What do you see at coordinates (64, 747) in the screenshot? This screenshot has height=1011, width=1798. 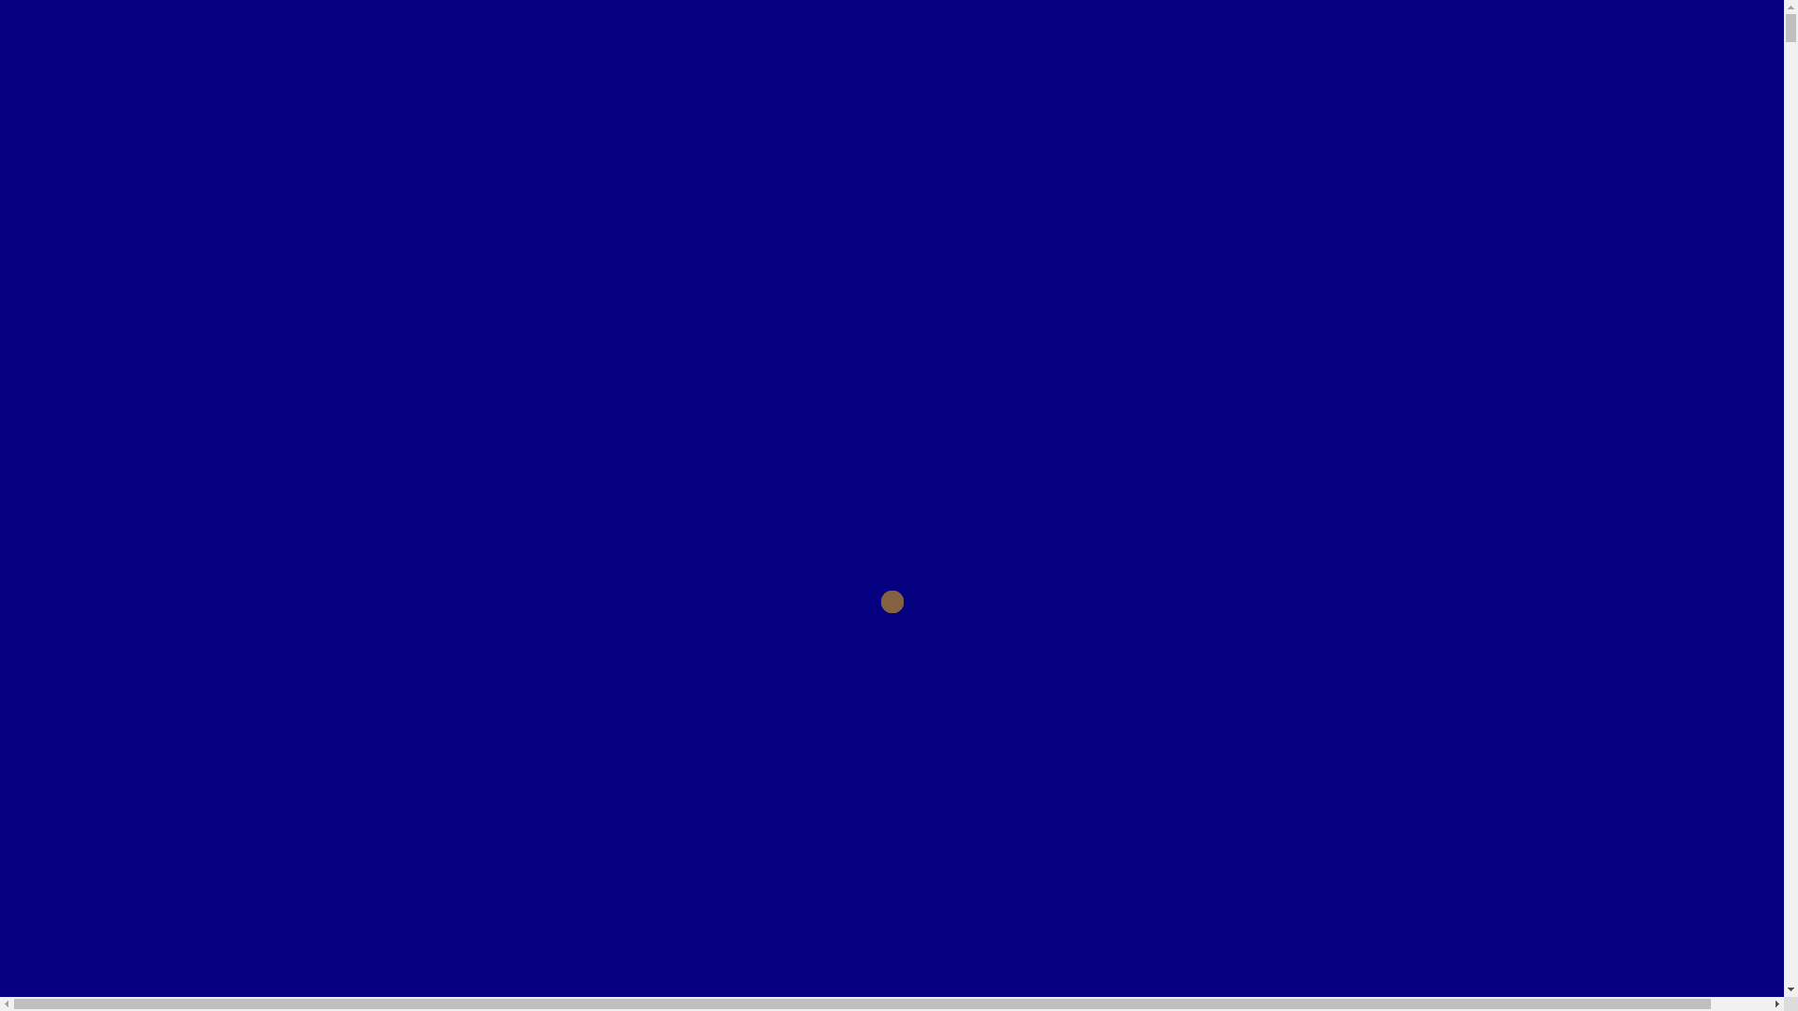 I see `Contact` at bounding box center [64, 747].